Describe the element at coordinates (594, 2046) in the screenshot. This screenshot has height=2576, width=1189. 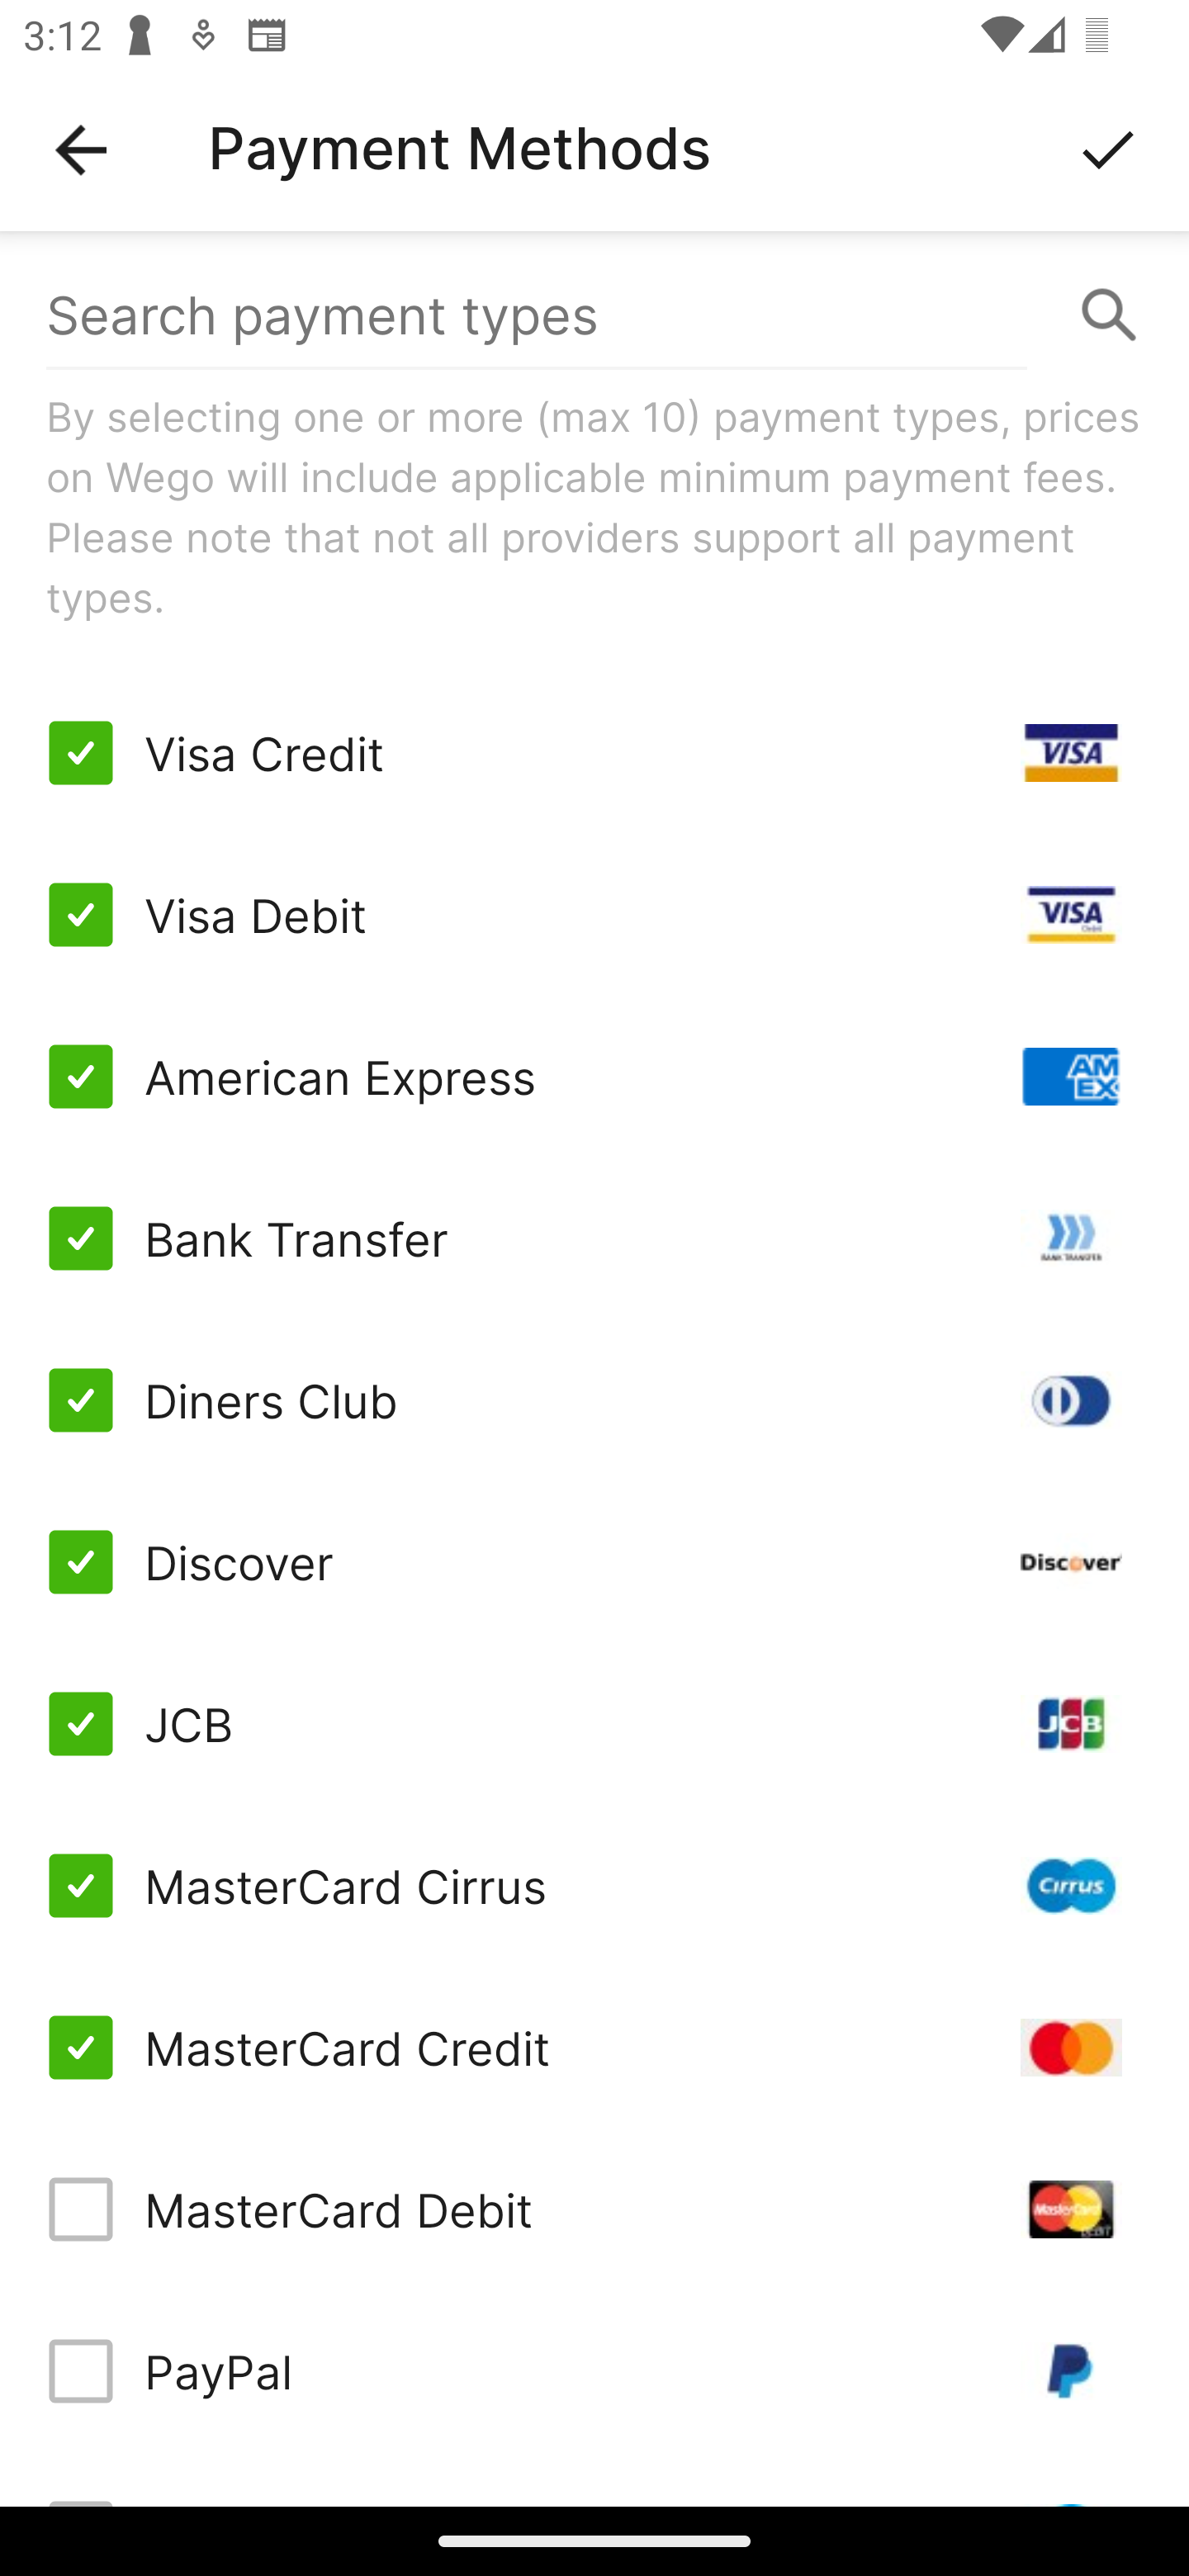
I see `MasterCard Credit` at that location.